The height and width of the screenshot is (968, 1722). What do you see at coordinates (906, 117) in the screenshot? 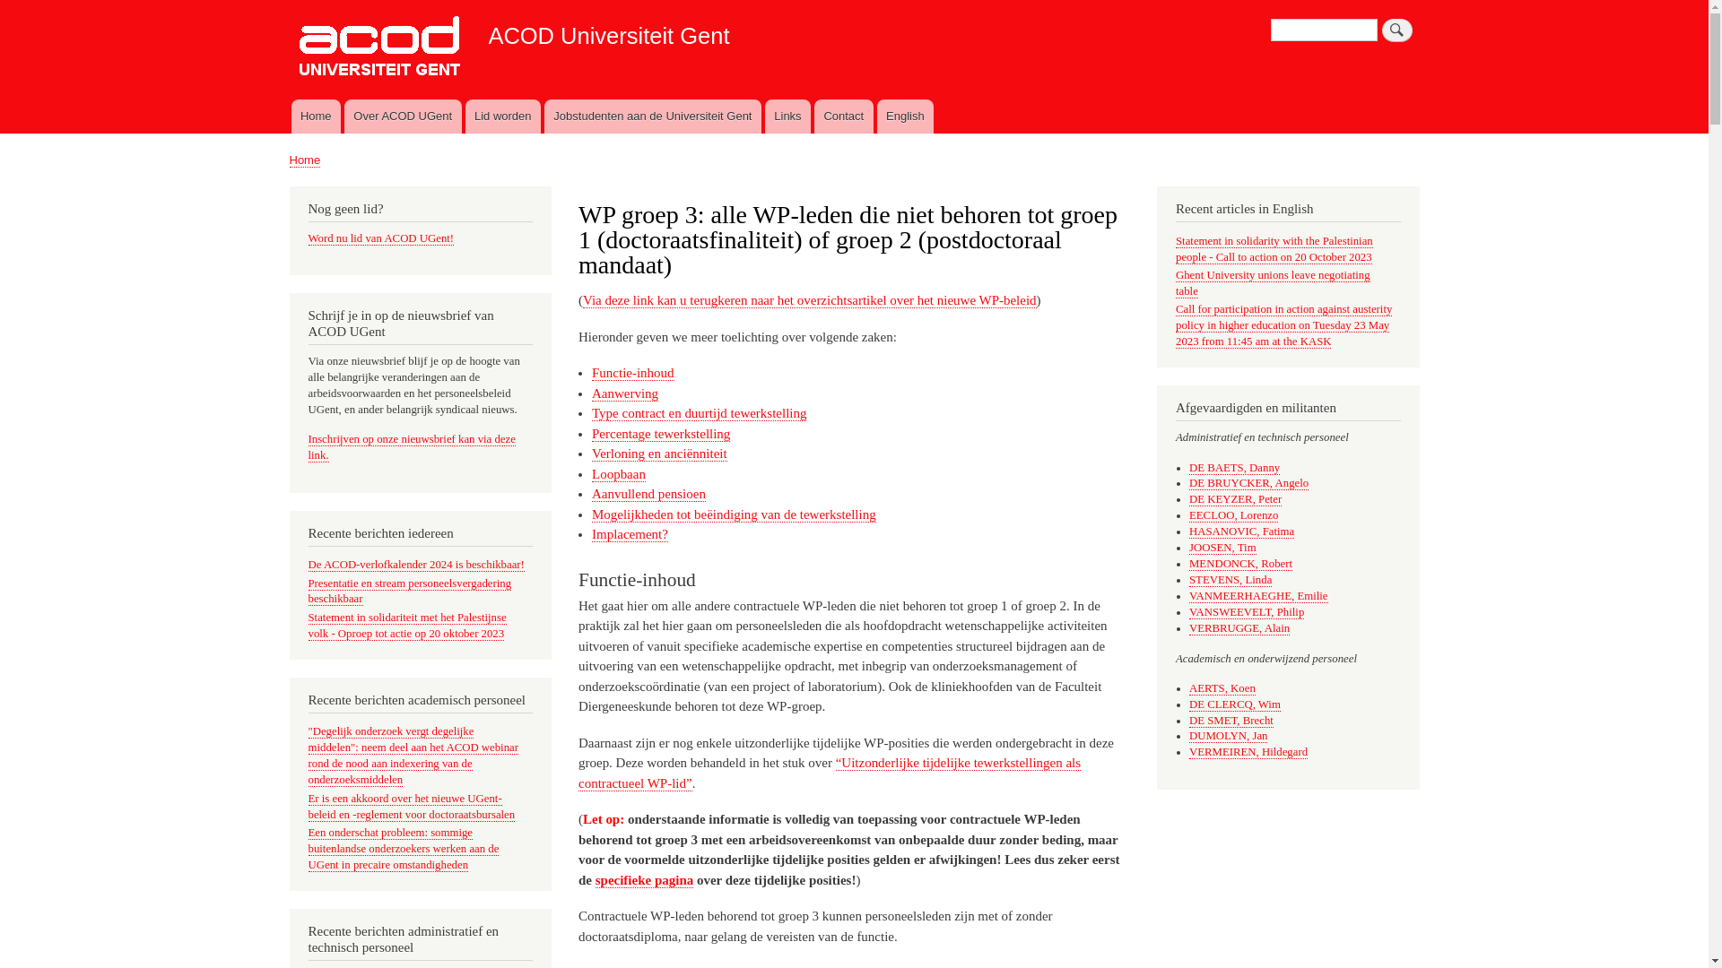
I see `English` at bounding box center [906, 117].